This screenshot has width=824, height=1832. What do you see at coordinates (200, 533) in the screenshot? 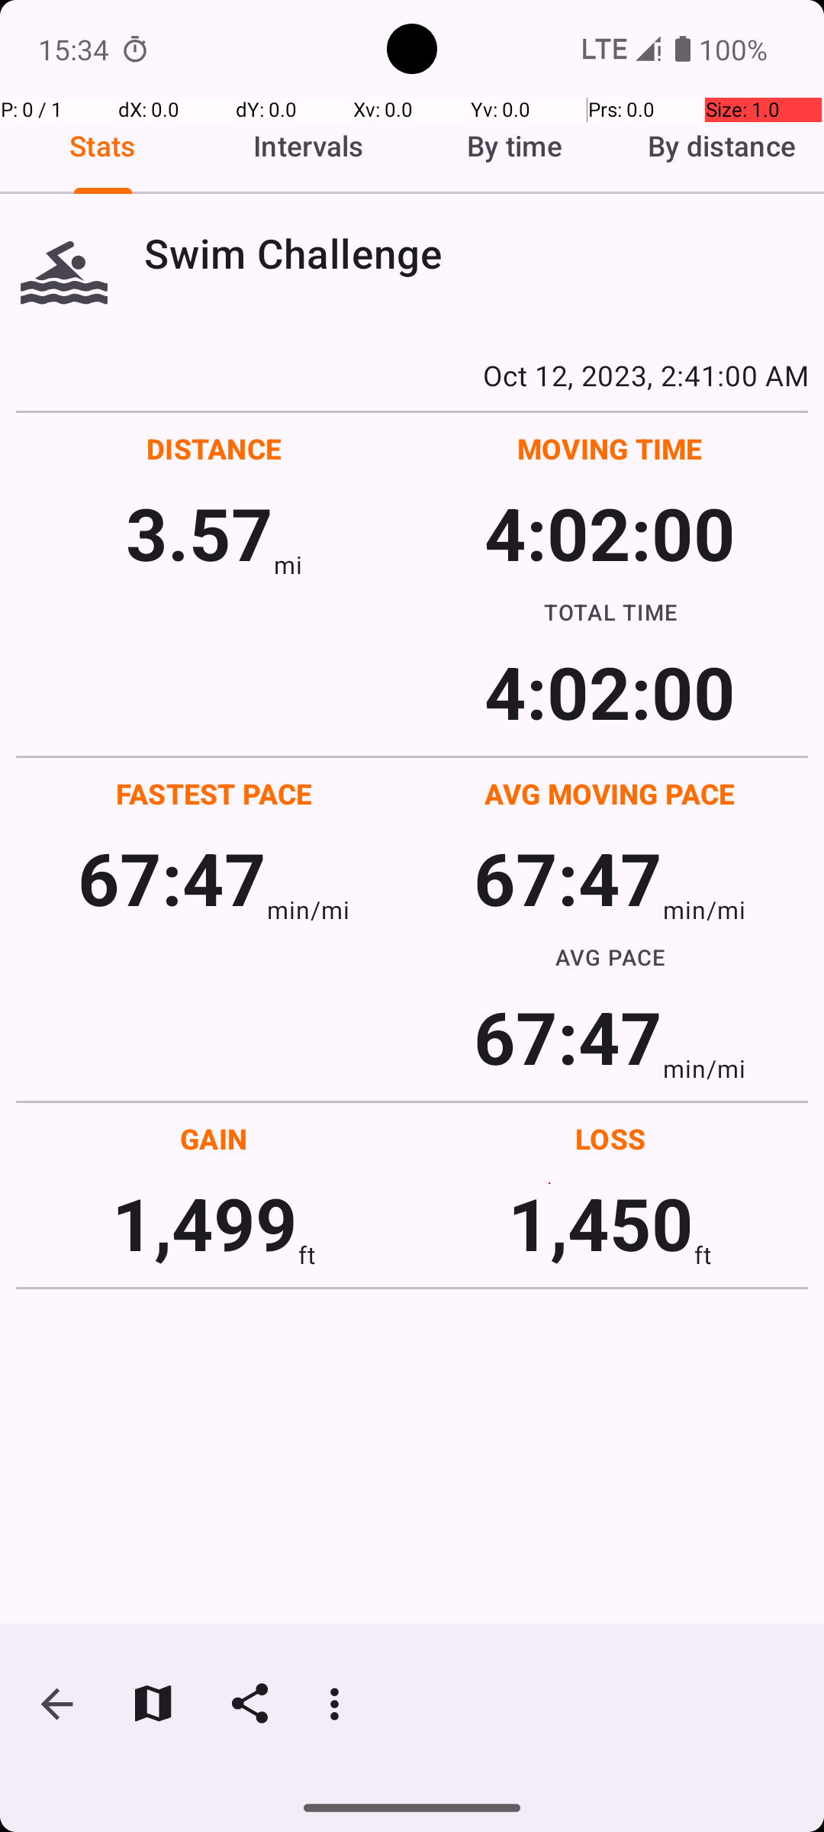
I see `3.57` at bounding box center [200, 533].